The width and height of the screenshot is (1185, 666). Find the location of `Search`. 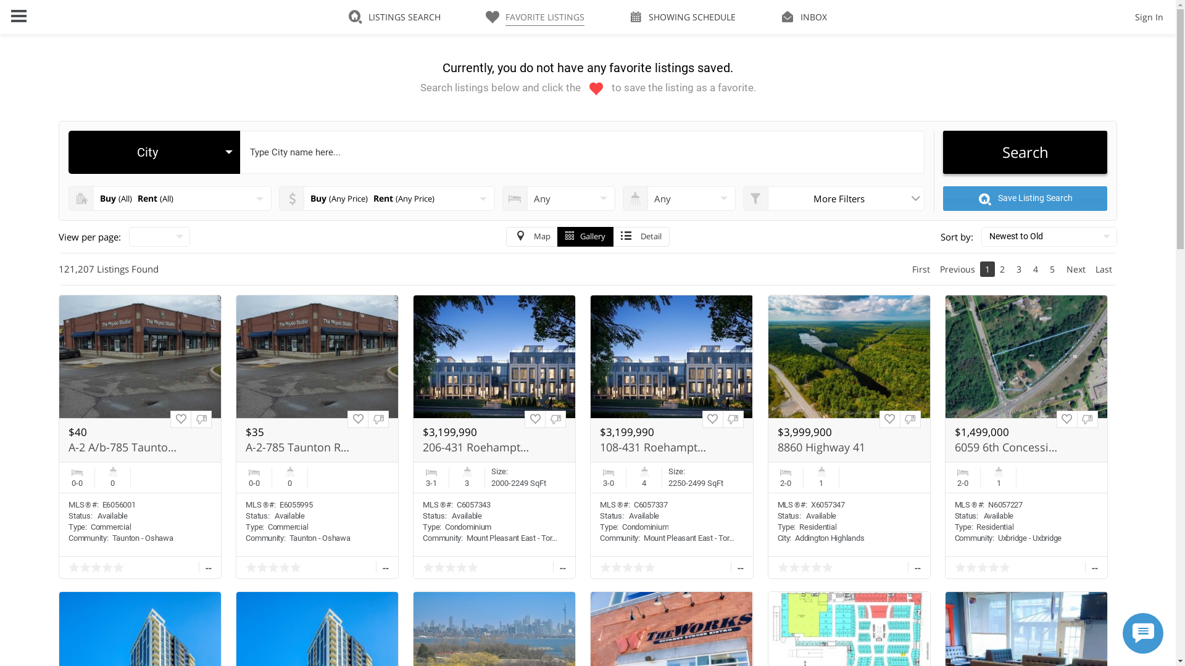

Search is located at coordinates (1025, 152).